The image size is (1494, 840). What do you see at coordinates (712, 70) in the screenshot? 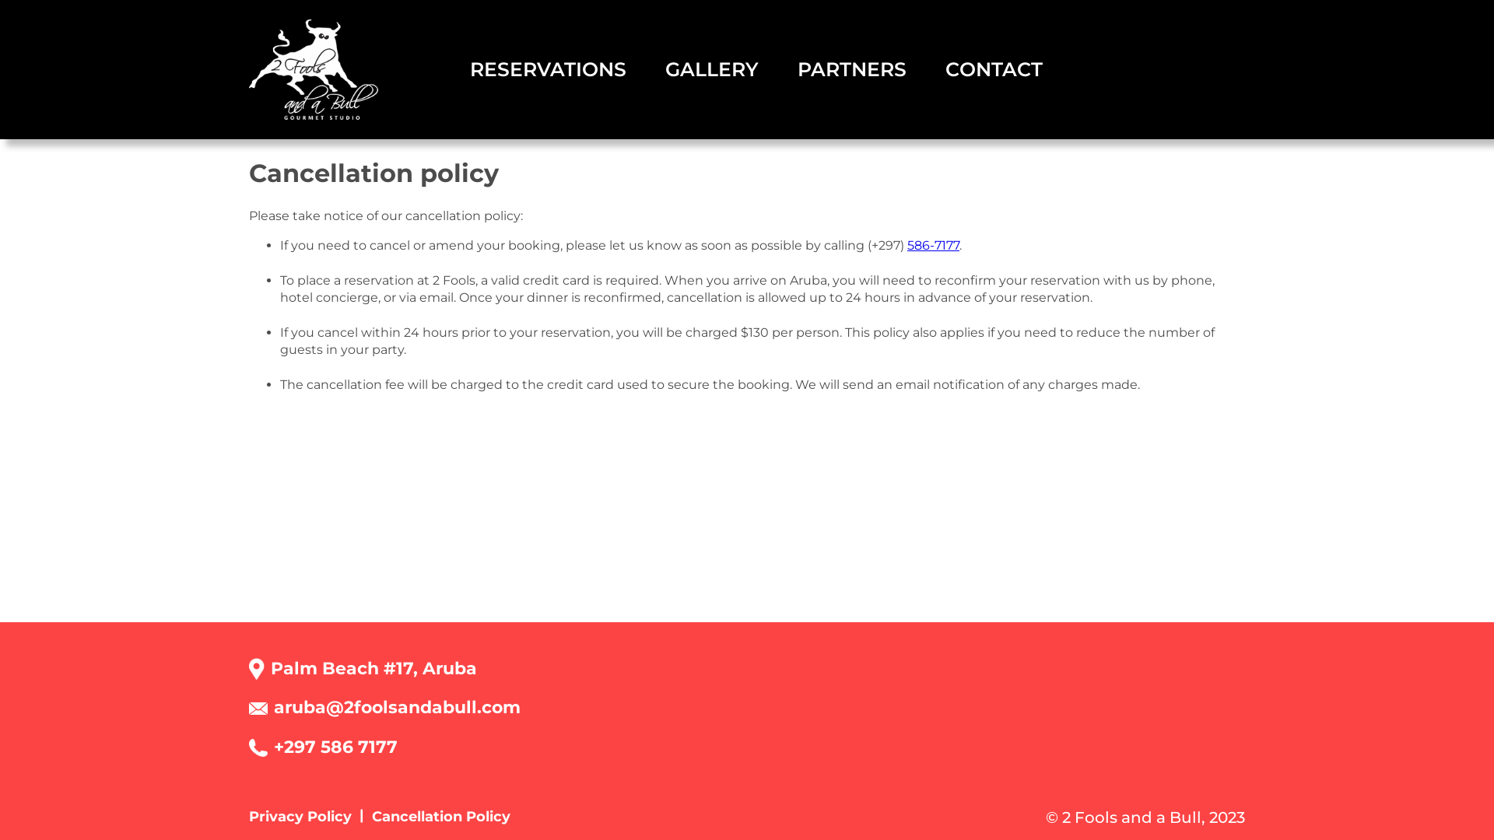
I see `GALLERY` at bounding box center [712, 70].